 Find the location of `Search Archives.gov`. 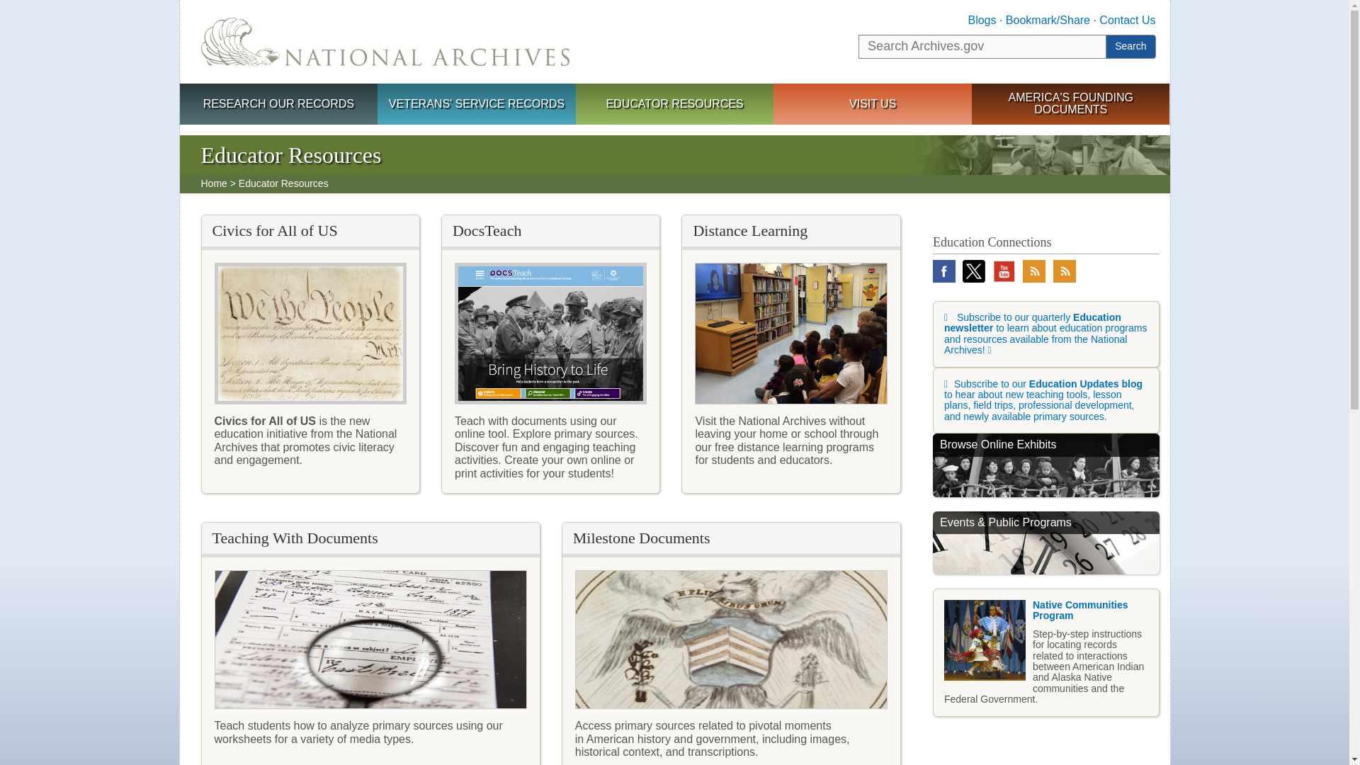

Search Archives.gov is located at coordinates (982, 47).